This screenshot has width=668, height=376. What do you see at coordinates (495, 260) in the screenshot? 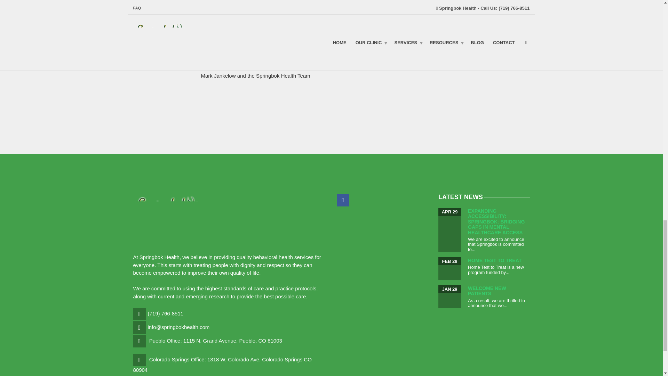
I see `HOME TEST TO TREAT` at bounding box center [495, 260].